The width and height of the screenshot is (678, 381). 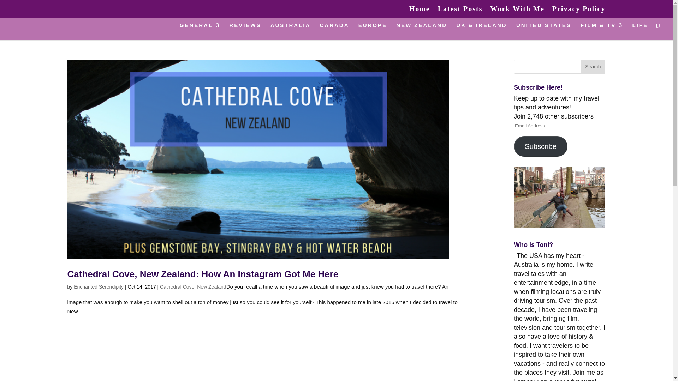 What do you see at coordinates (544, 31) in the screenshot?
I see `UNITED STATES` at bounding box center [544, 31].